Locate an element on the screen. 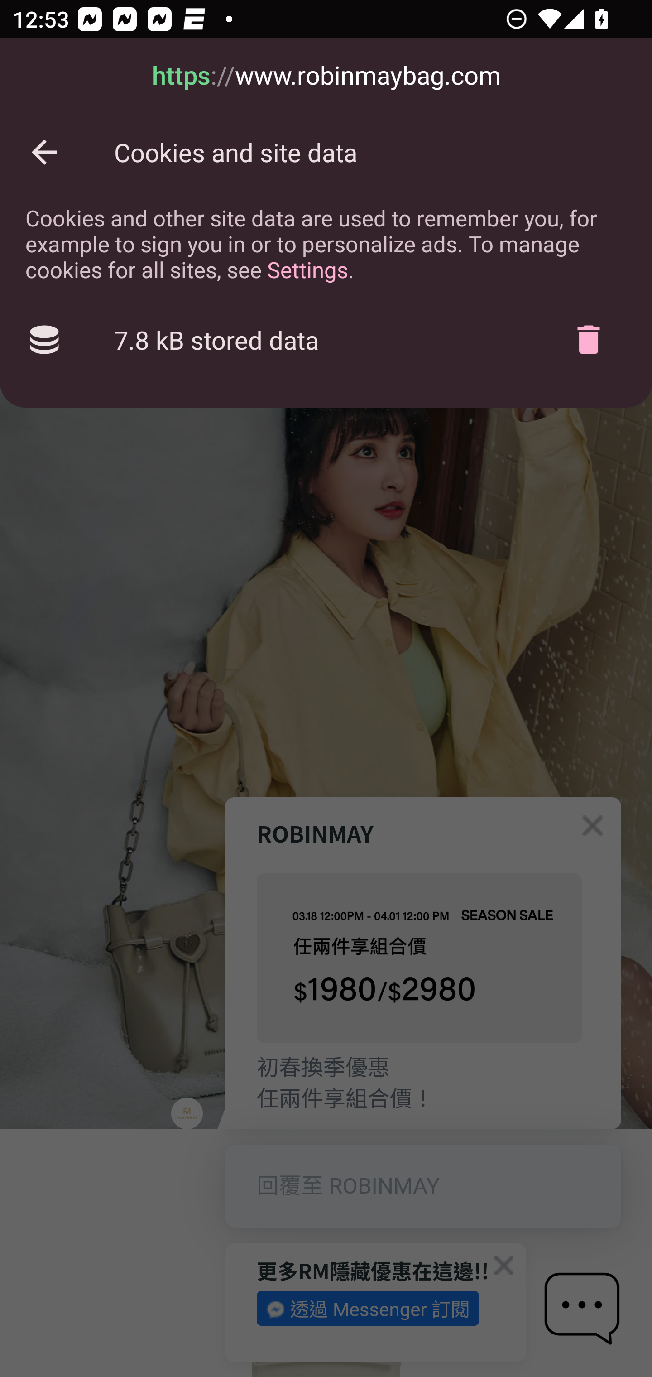  Back is located at coordinates (44, 152).